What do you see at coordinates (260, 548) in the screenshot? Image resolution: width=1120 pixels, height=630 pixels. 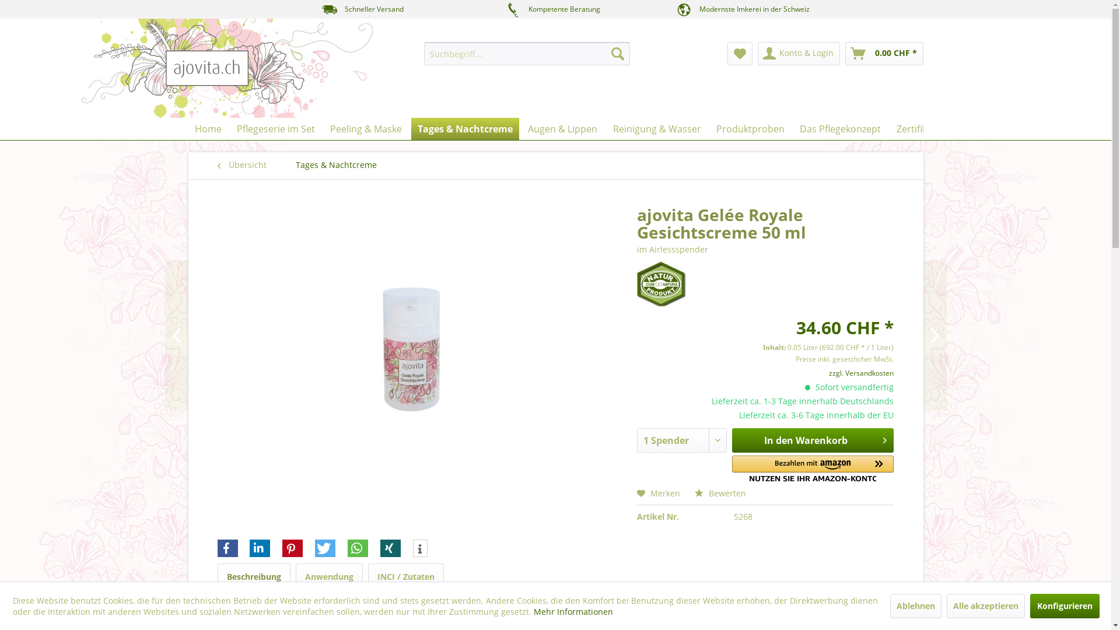 I see `Bei LinkedIn teilen` at bounding box center [260, 548].